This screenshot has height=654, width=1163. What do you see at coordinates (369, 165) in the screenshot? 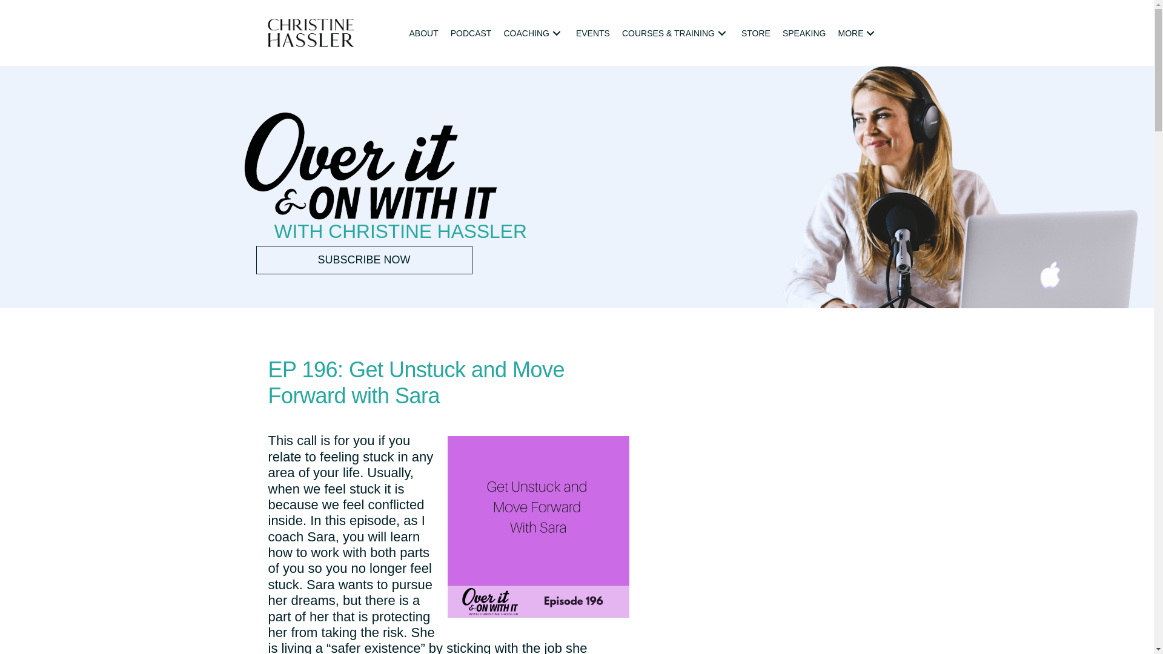
I see `overit-withit-1` at bounding box center [369, 165].